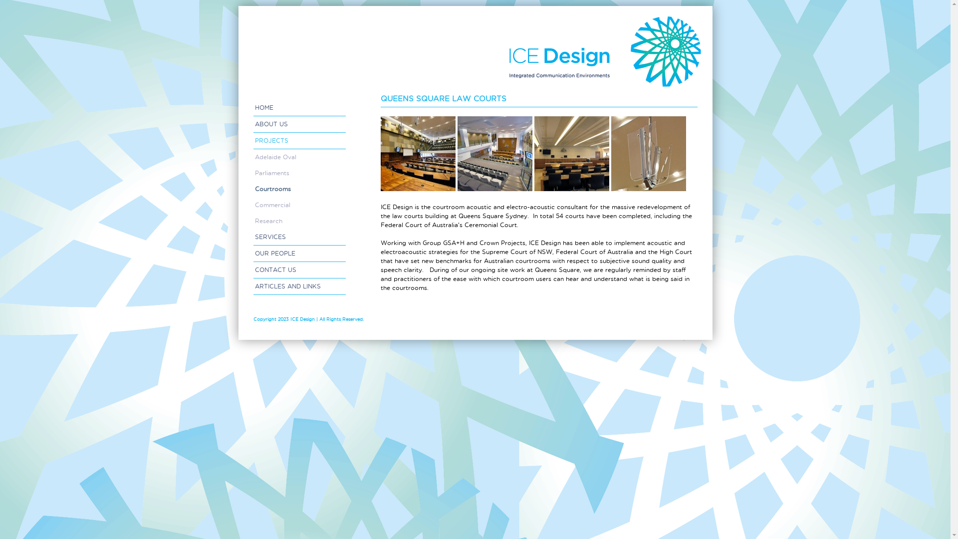  Describe the element at coordinates (299, 205) in the screenshot. I see `Commercial` at that location.